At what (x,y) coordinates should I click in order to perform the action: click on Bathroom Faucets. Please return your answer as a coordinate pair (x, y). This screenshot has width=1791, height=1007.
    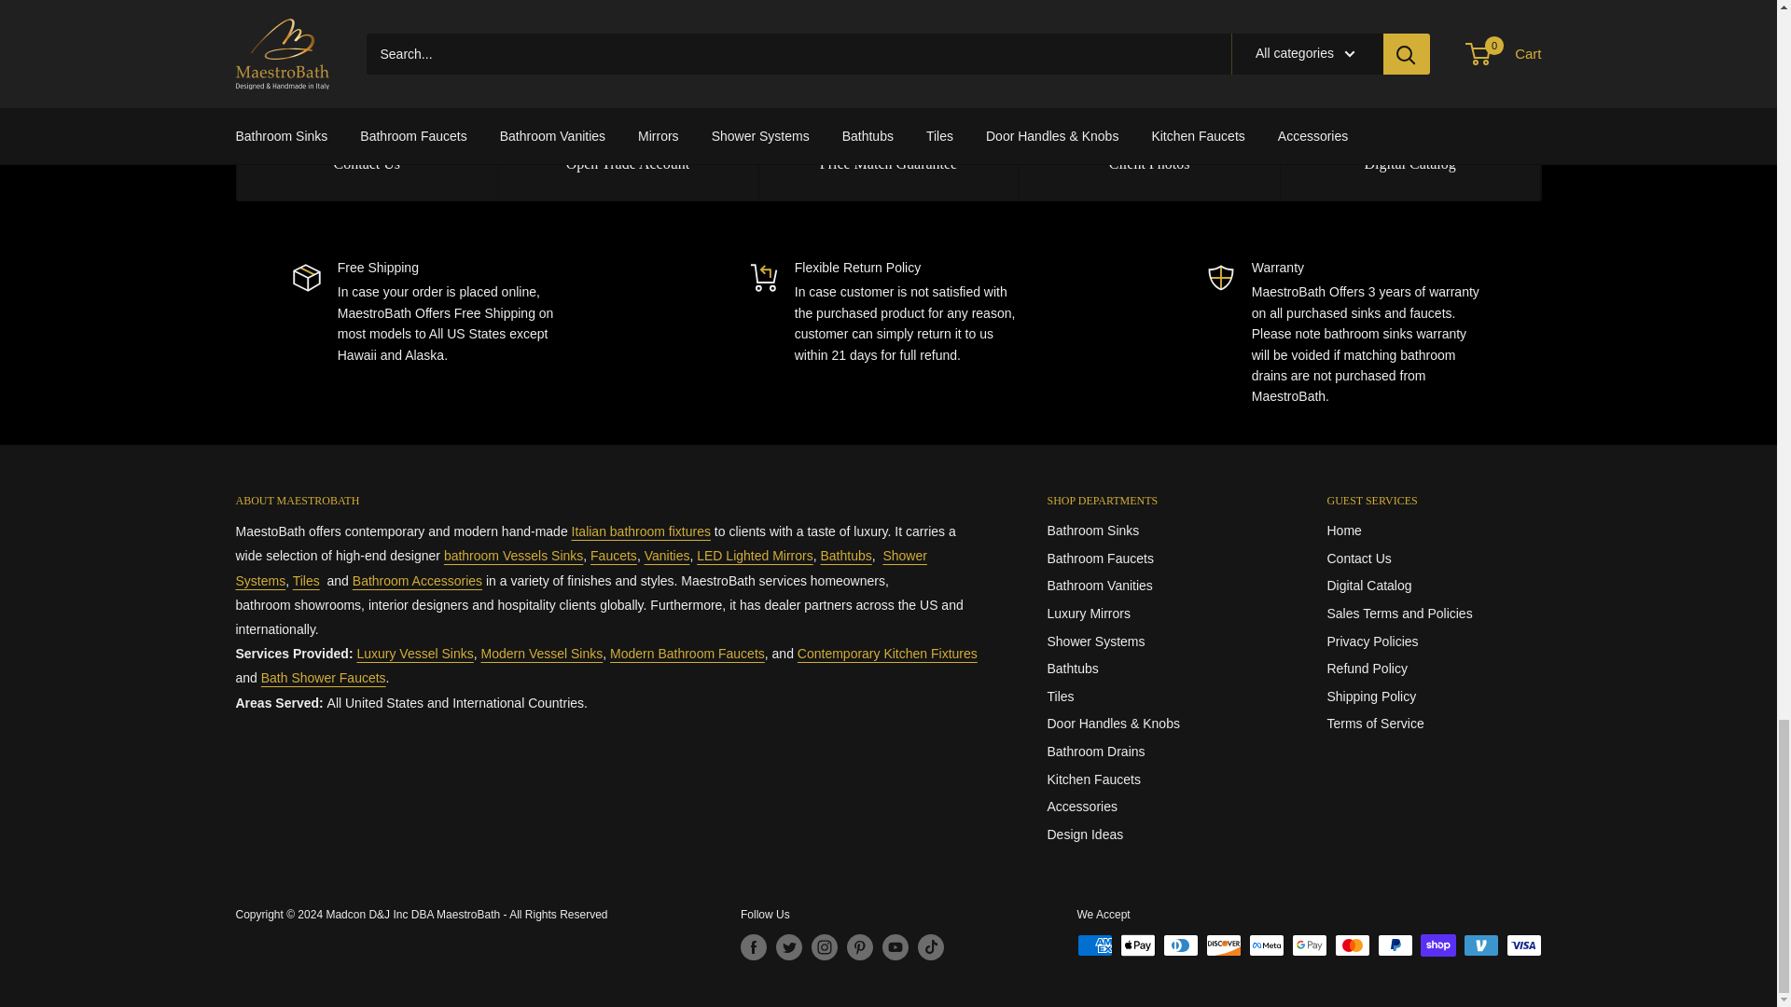
    Looking at the image, I should click on (614, 555).